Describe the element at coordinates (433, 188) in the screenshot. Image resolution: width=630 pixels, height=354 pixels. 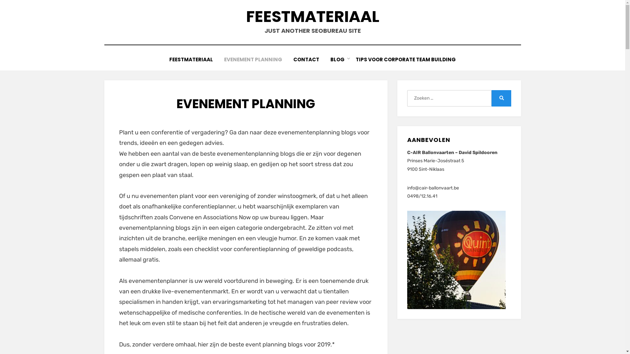
I see `info@cair-ballonvaart.be` at that location.